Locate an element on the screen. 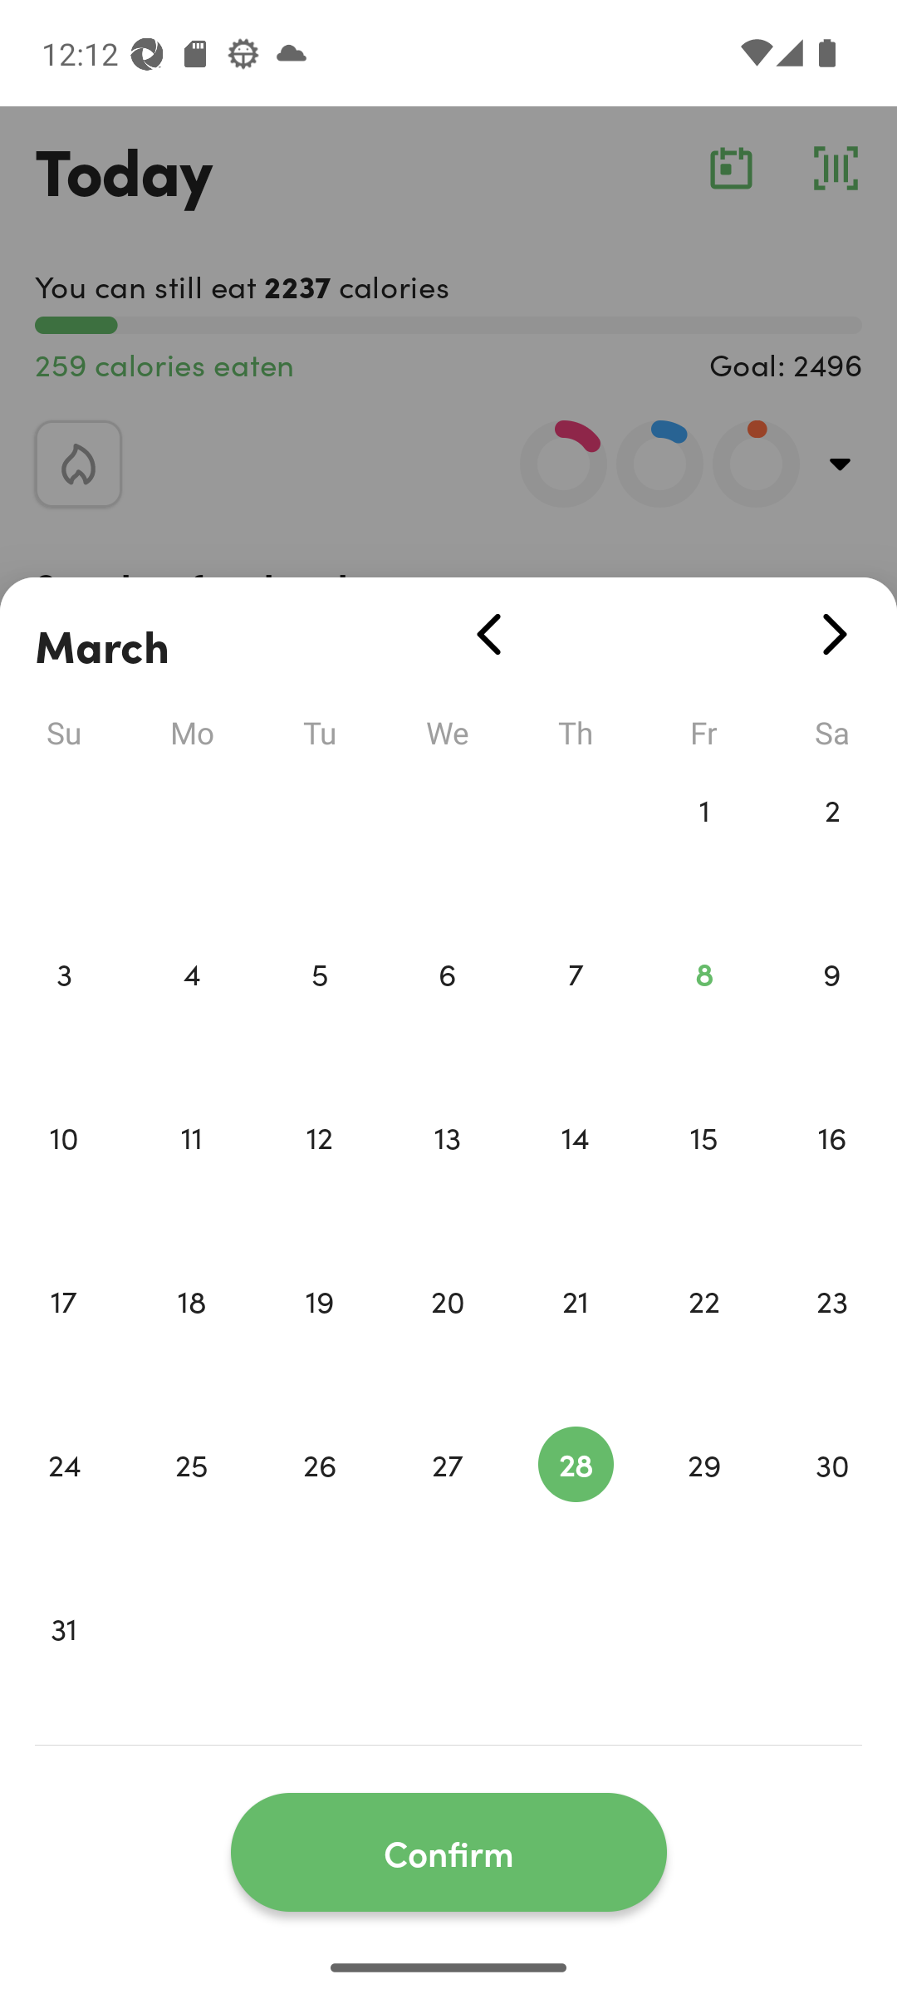  Confirm is located at coordinates (448, 1853).